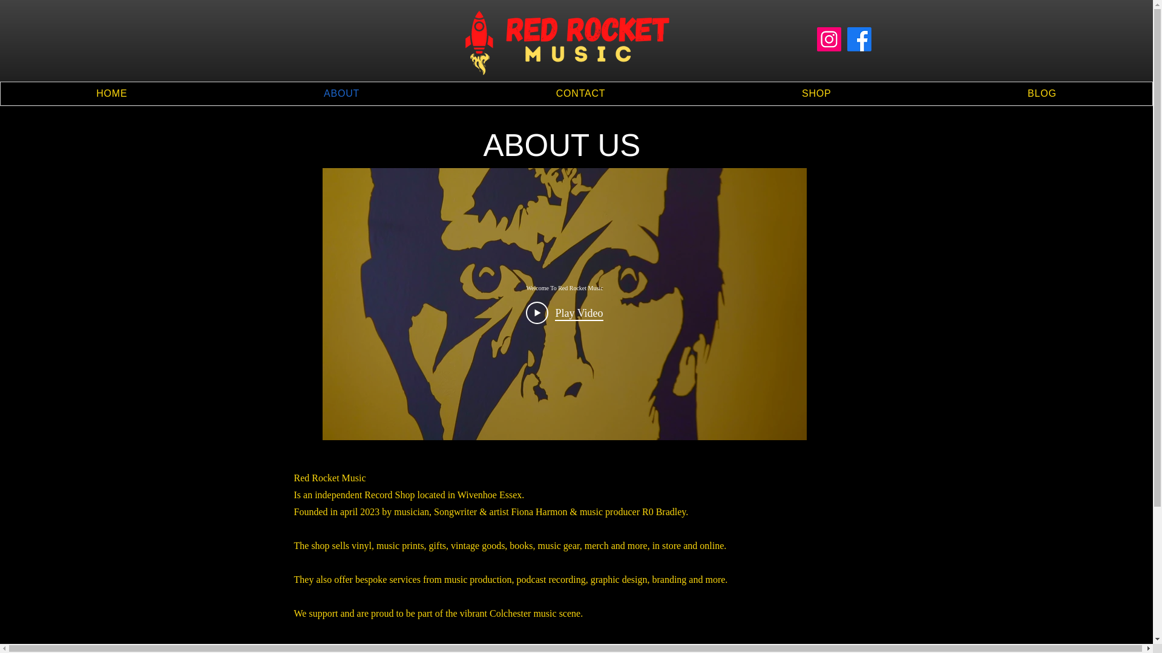 This screenshot has width=1162, height=653. What do you see at coordinates (1042, 93) in the screenshot?
I see `BLOG` at bounding box center [1042, 93].